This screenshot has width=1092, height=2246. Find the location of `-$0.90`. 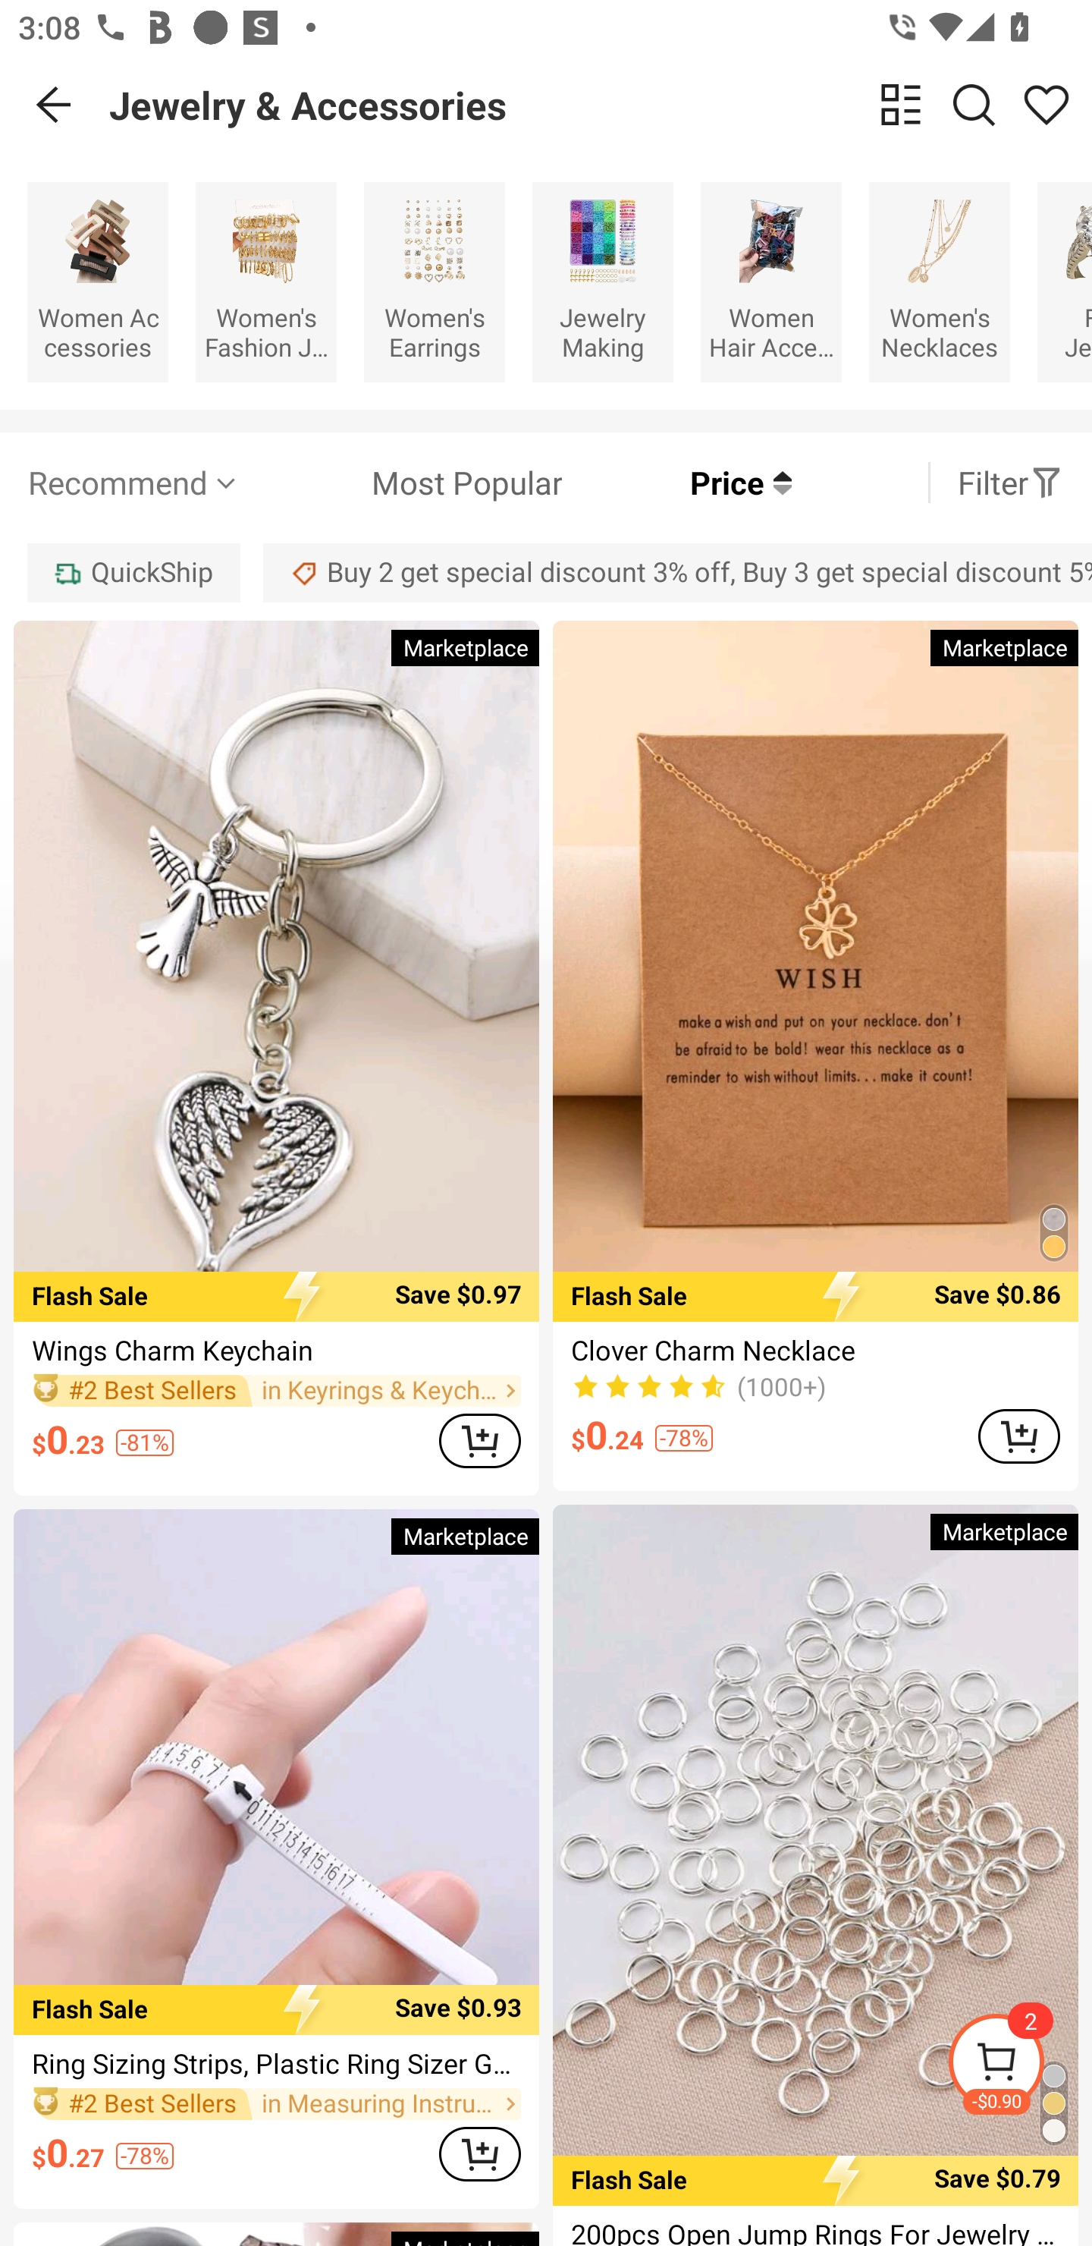

-$0.90 is located at coordinates (1019, 2065).